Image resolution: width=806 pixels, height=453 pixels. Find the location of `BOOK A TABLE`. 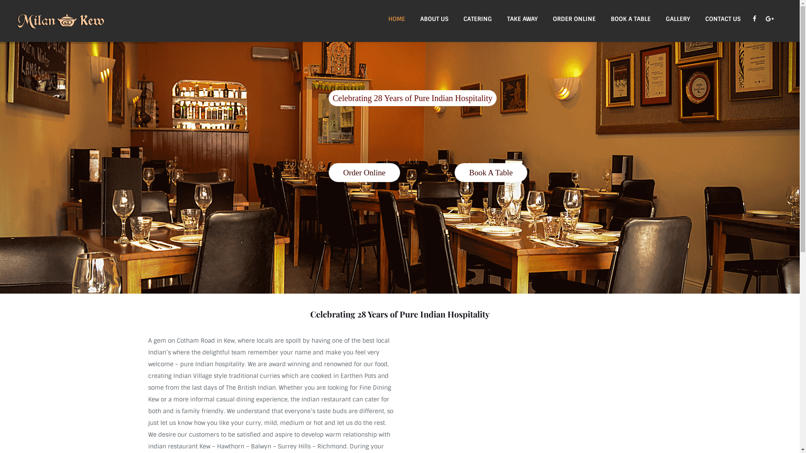

BOOK A TABLE is located at coordinates (631, 19).